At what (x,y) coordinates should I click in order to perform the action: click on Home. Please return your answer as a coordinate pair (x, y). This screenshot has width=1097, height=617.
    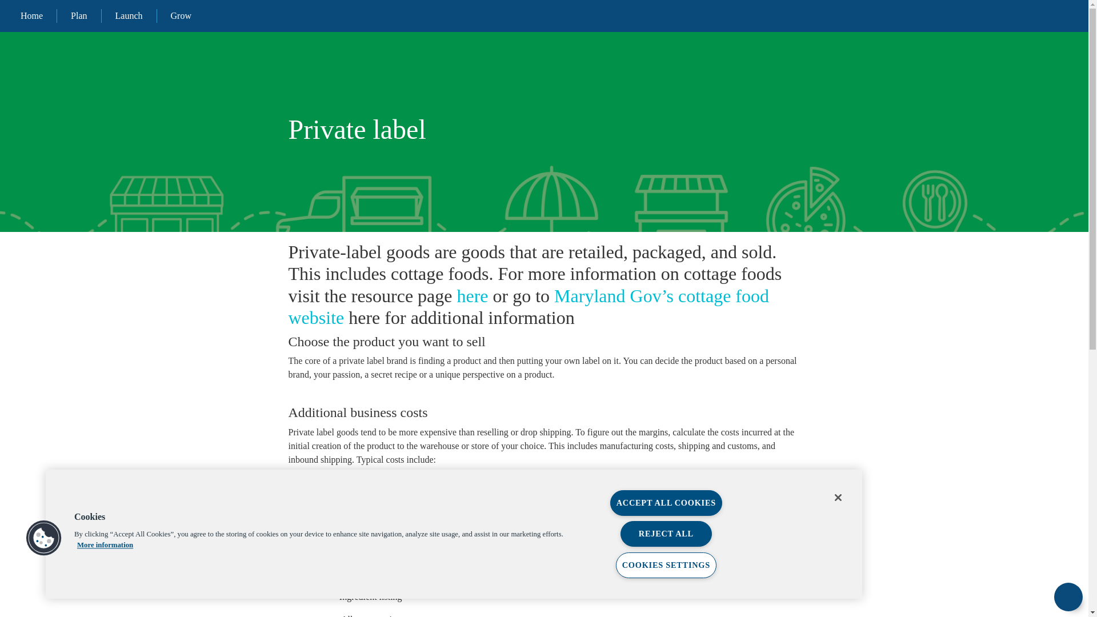
    Looking at the image, I should click on (31, 16).